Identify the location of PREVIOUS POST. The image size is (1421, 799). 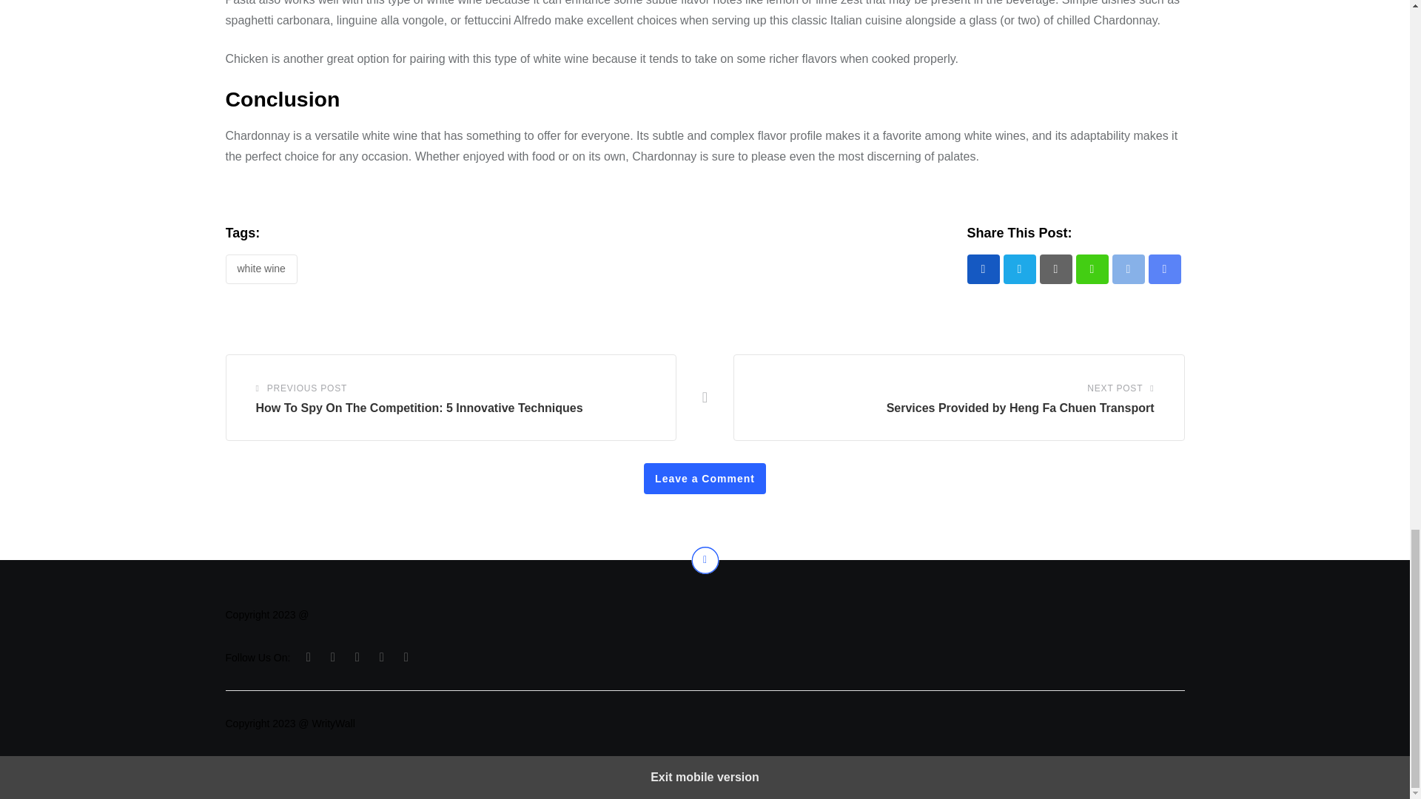
(306, 388).